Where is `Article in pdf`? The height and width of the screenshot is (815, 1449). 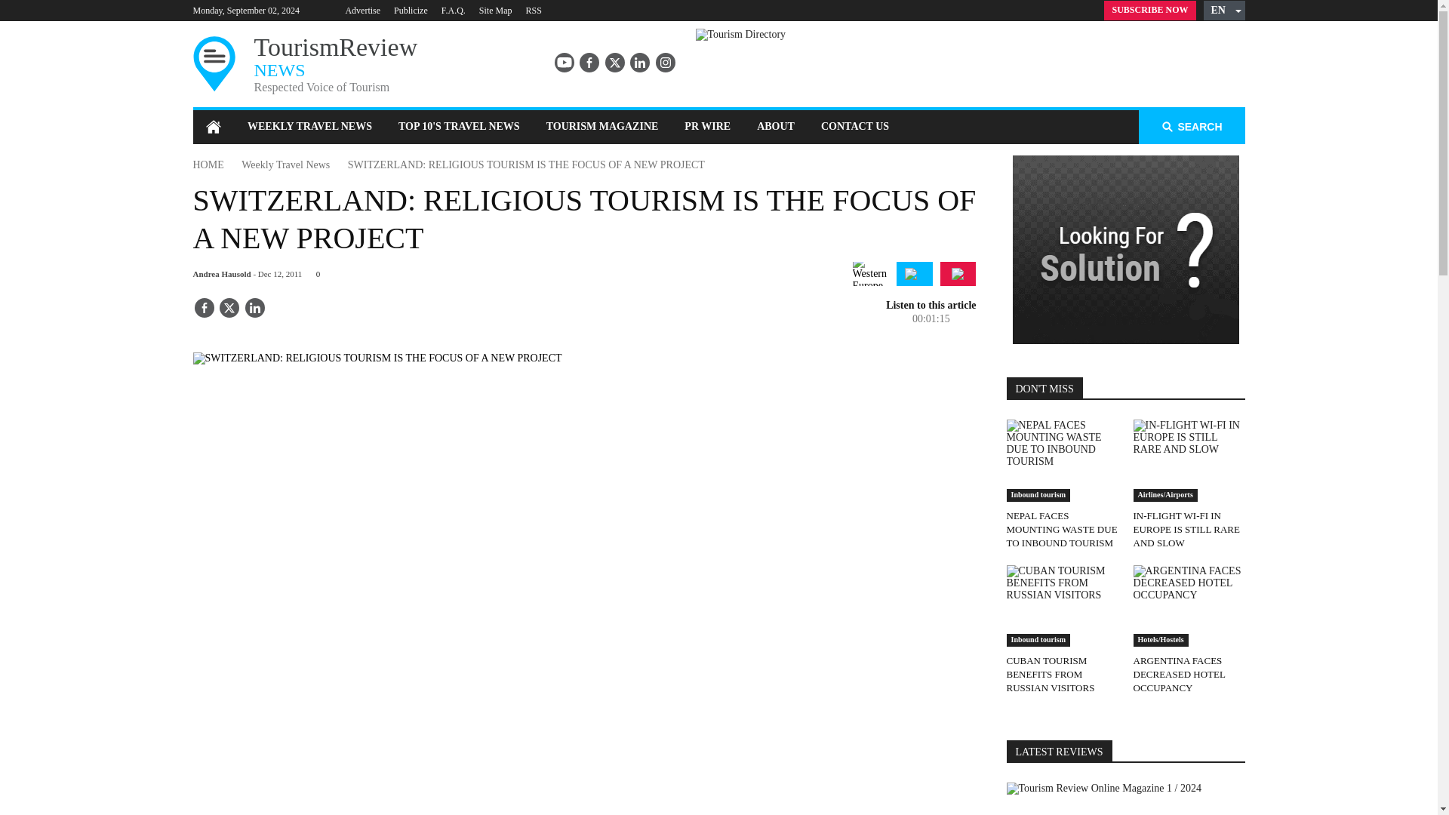 Article in pdf is located at coordinates (958, 273).